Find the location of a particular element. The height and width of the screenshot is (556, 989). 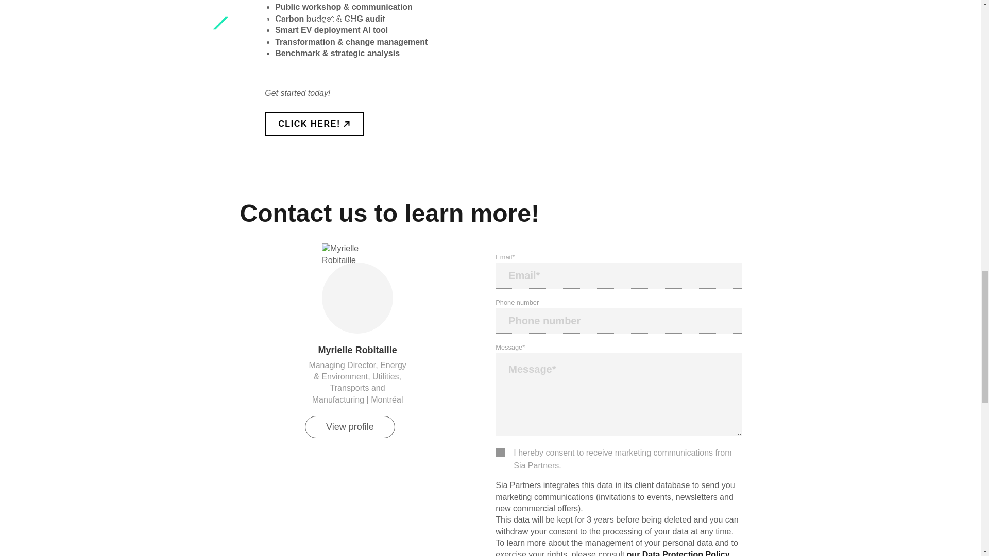

View profile is located at coordinates (349, 427).